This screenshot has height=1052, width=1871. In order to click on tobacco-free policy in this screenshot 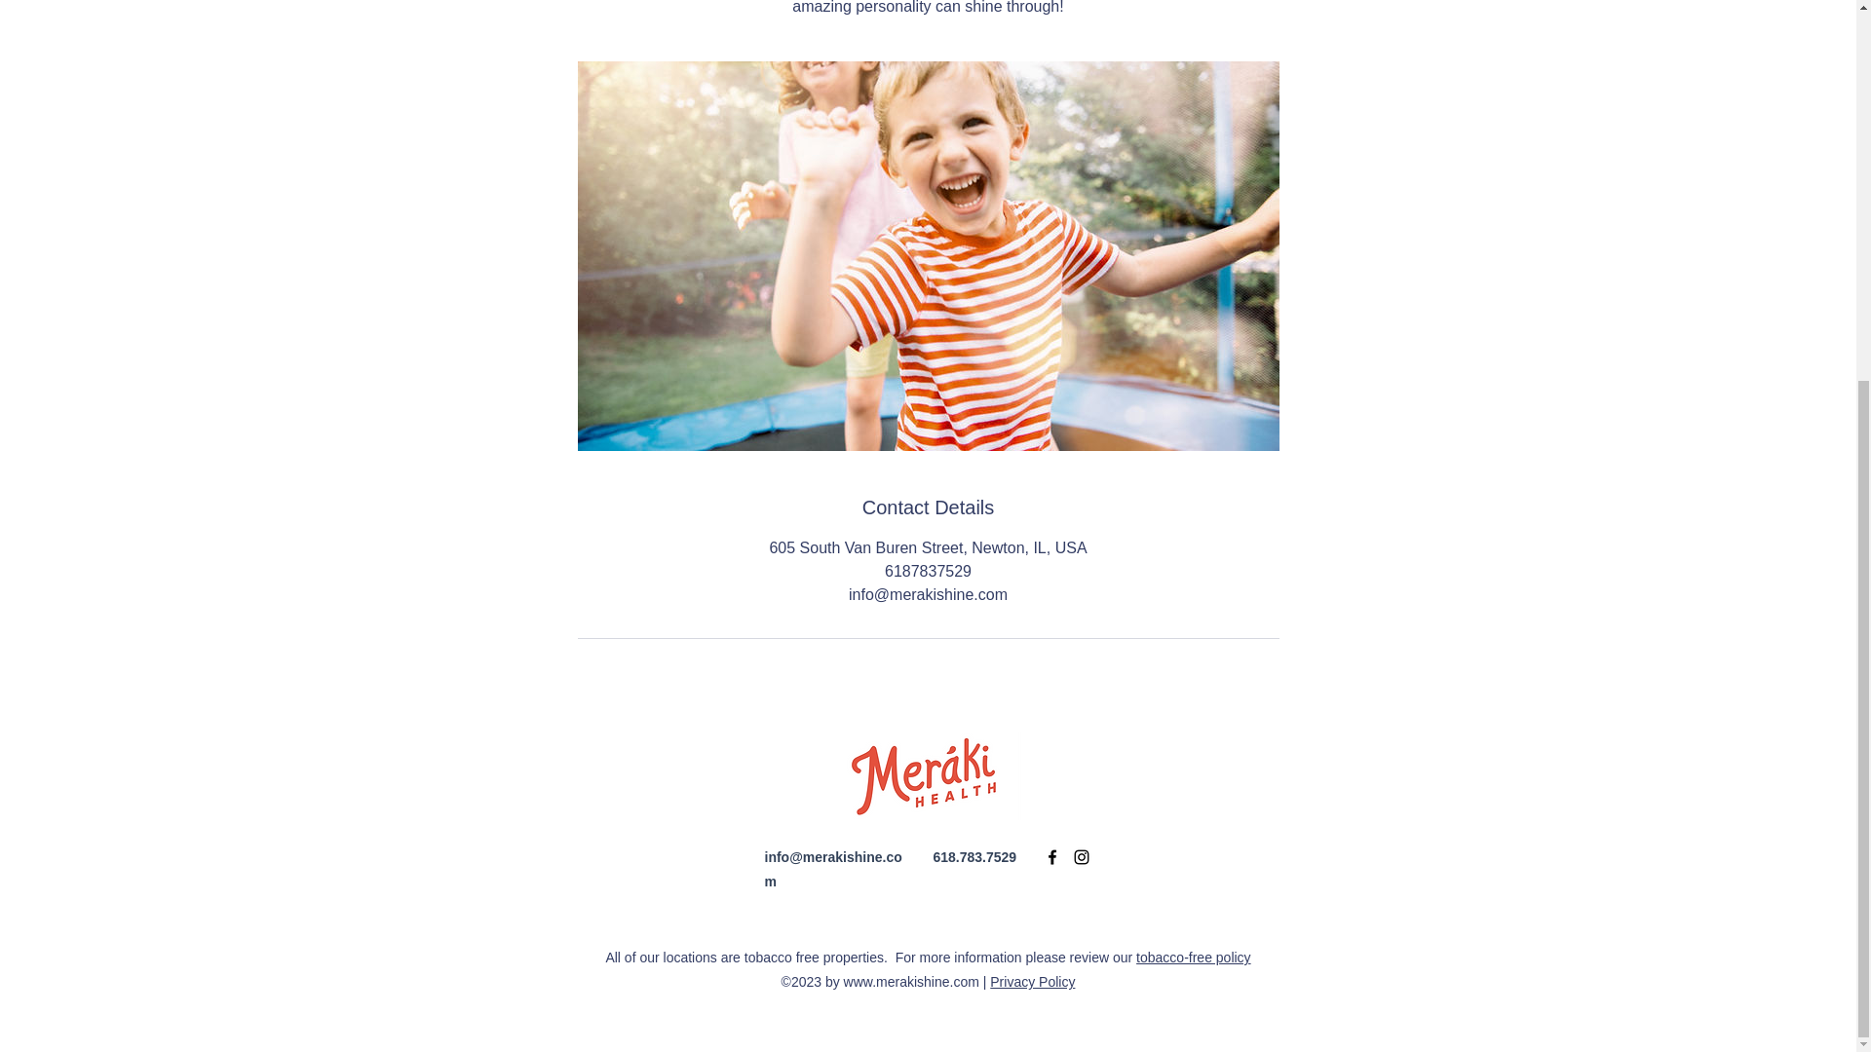, I will do `click(1193, 958)`.